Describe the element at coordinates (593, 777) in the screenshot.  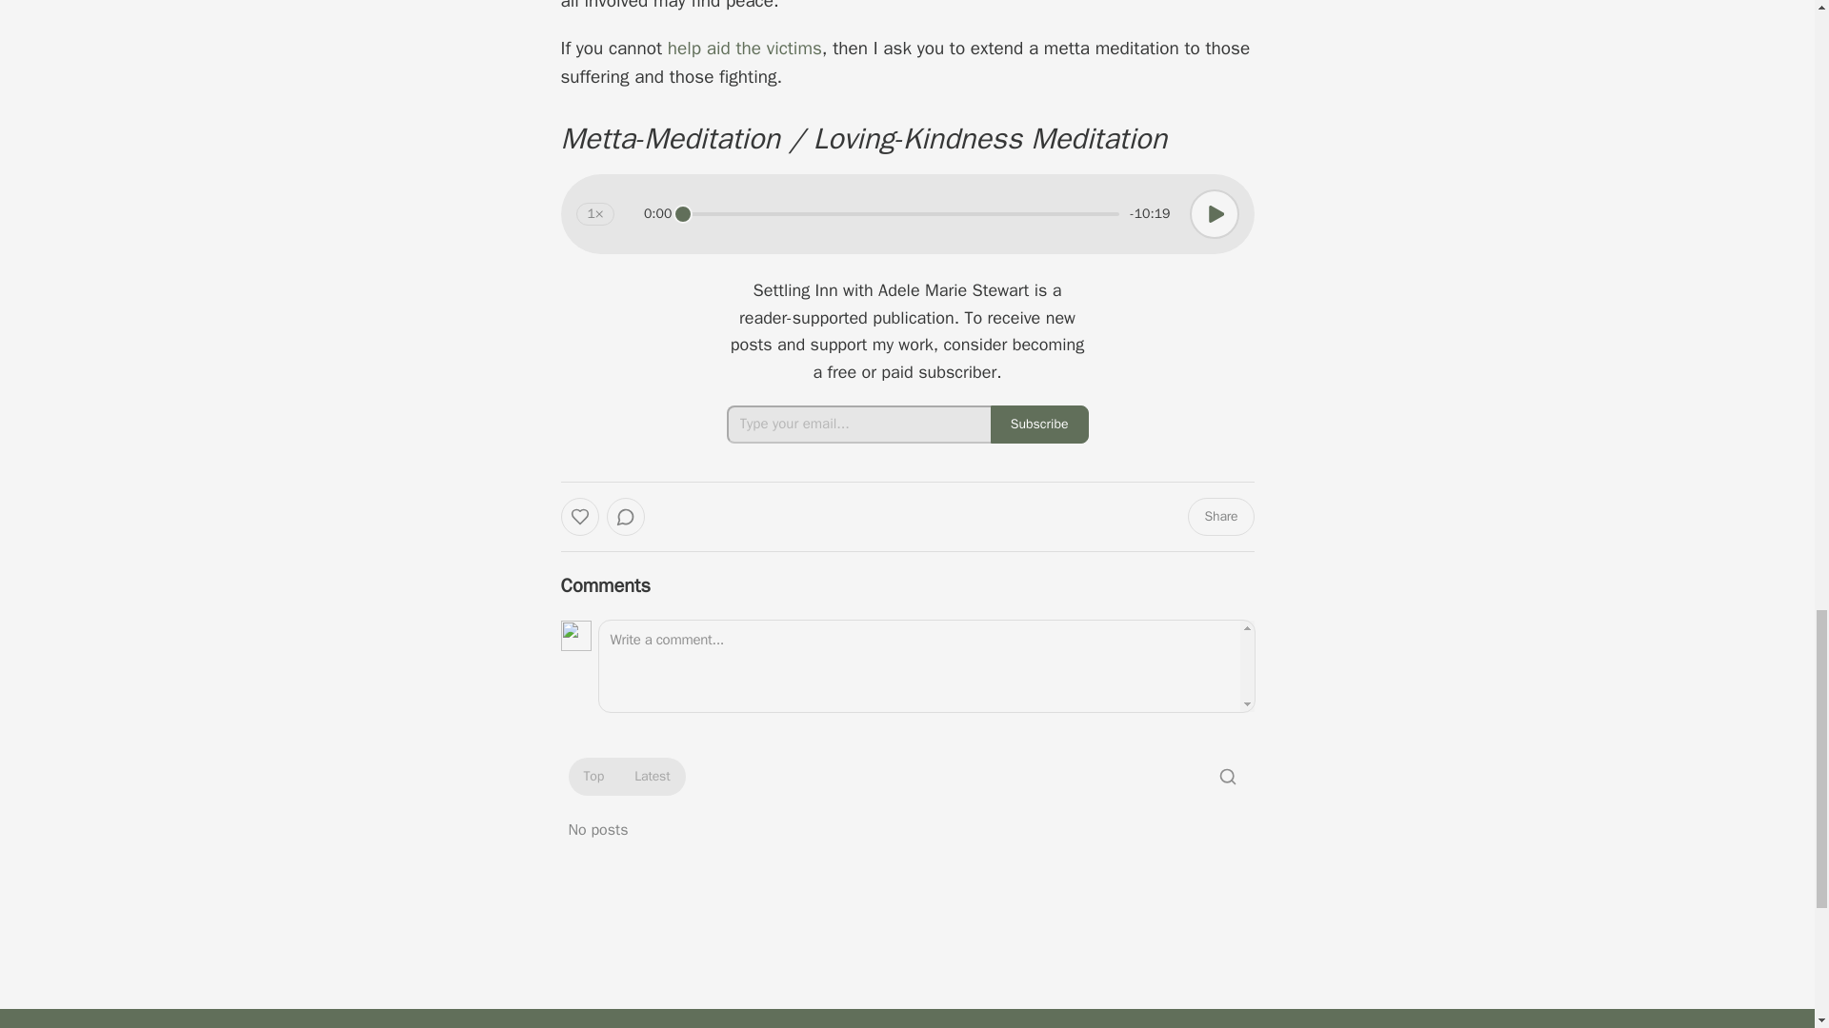
I see `Top` at that location.